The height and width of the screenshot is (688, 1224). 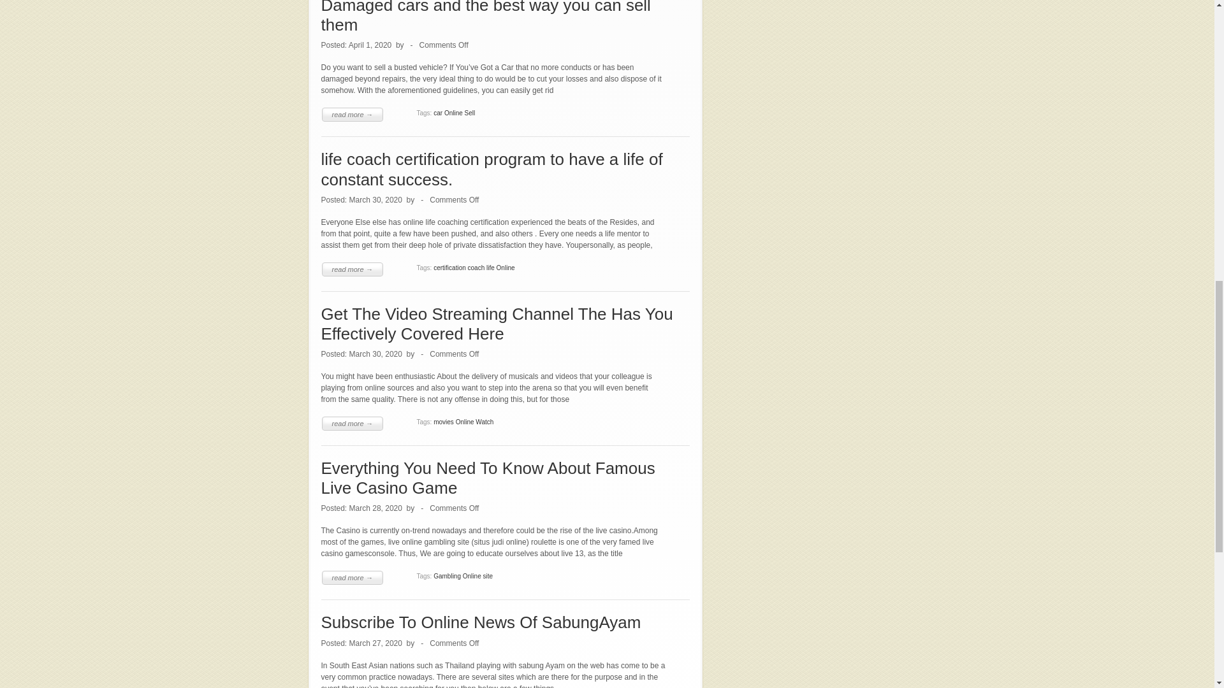 What do you see at coordinates (476, 268) in the screenshot?
I see `coach` at bounding box center [476, 268].